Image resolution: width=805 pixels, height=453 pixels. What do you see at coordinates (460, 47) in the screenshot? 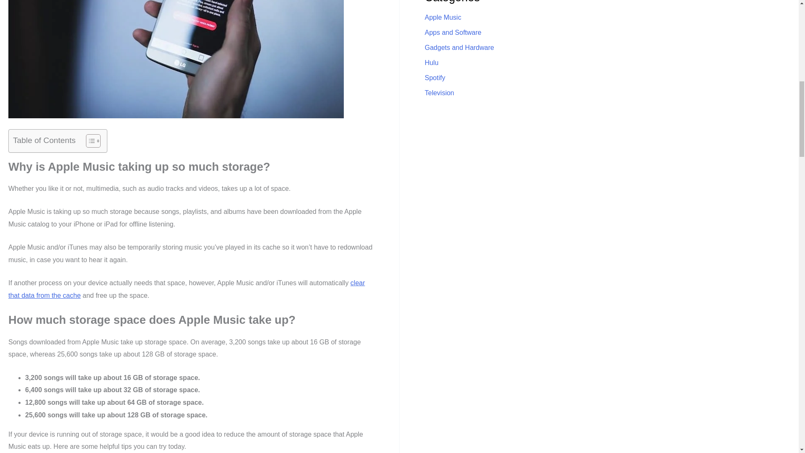
I see `Gadgets and Hardware` at bounding box center [460, 47].